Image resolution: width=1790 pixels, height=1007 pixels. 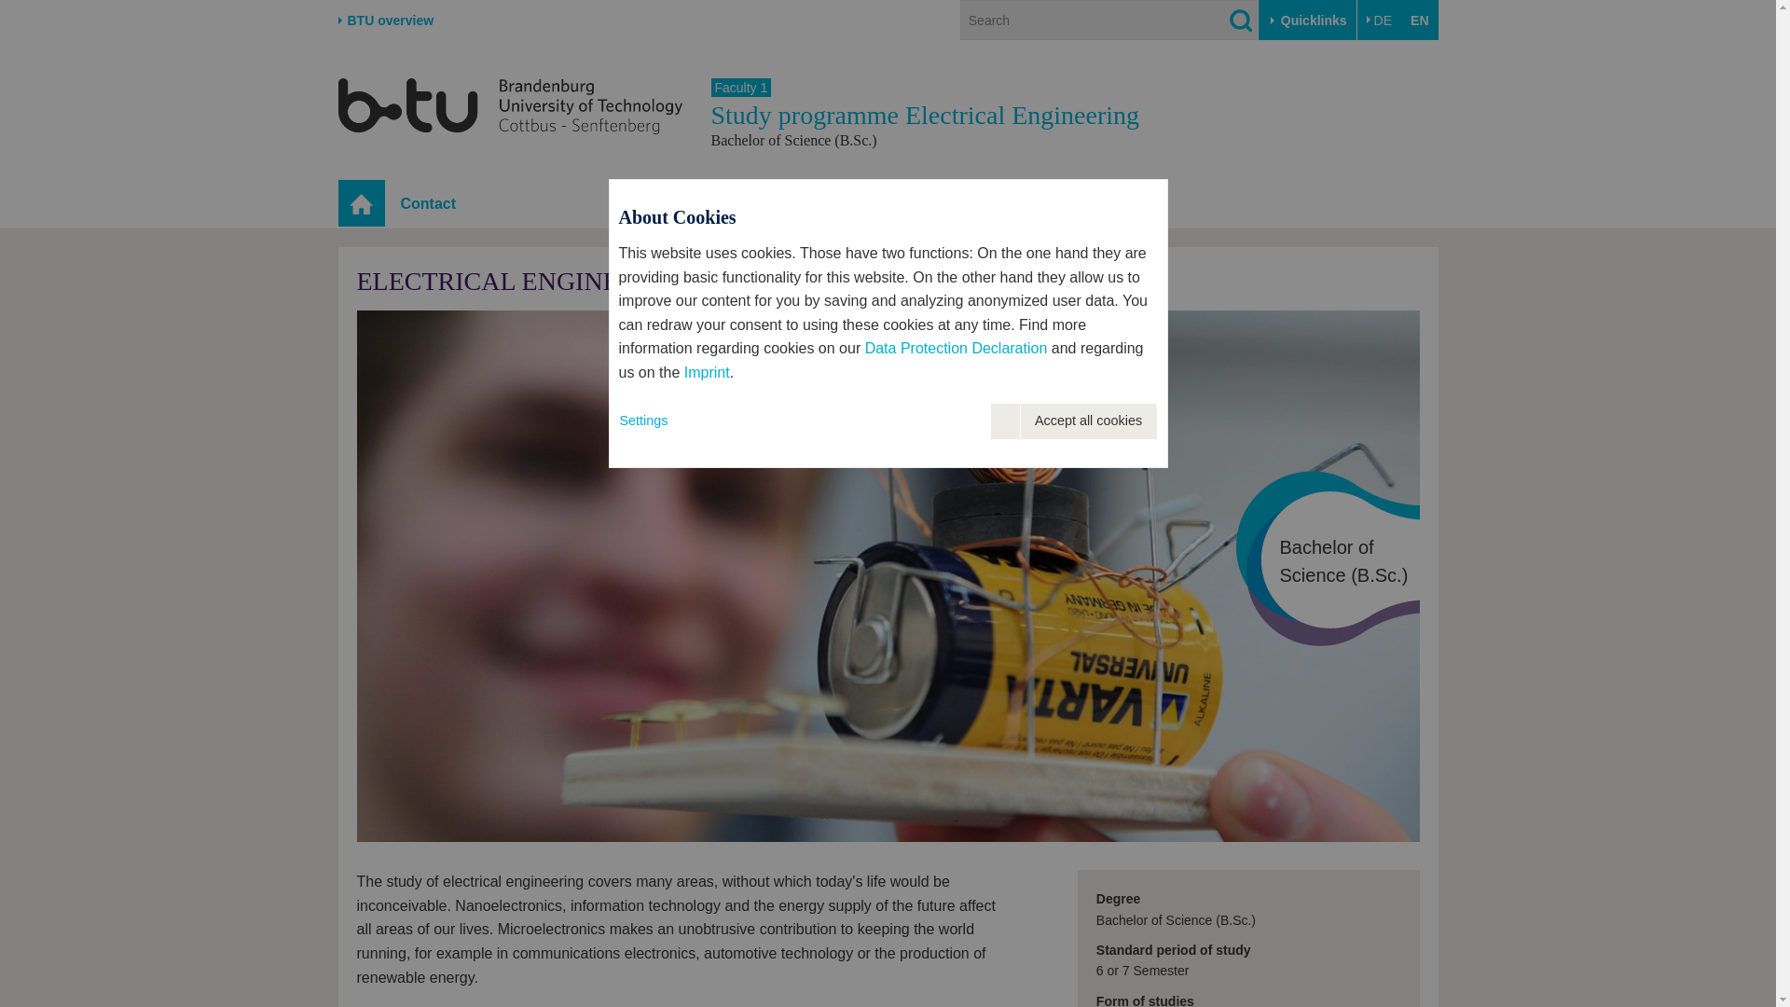 What do you see at coordinates (1379, 21) in the screenshot?
I see `DE` at bounding box center [1379, 21].